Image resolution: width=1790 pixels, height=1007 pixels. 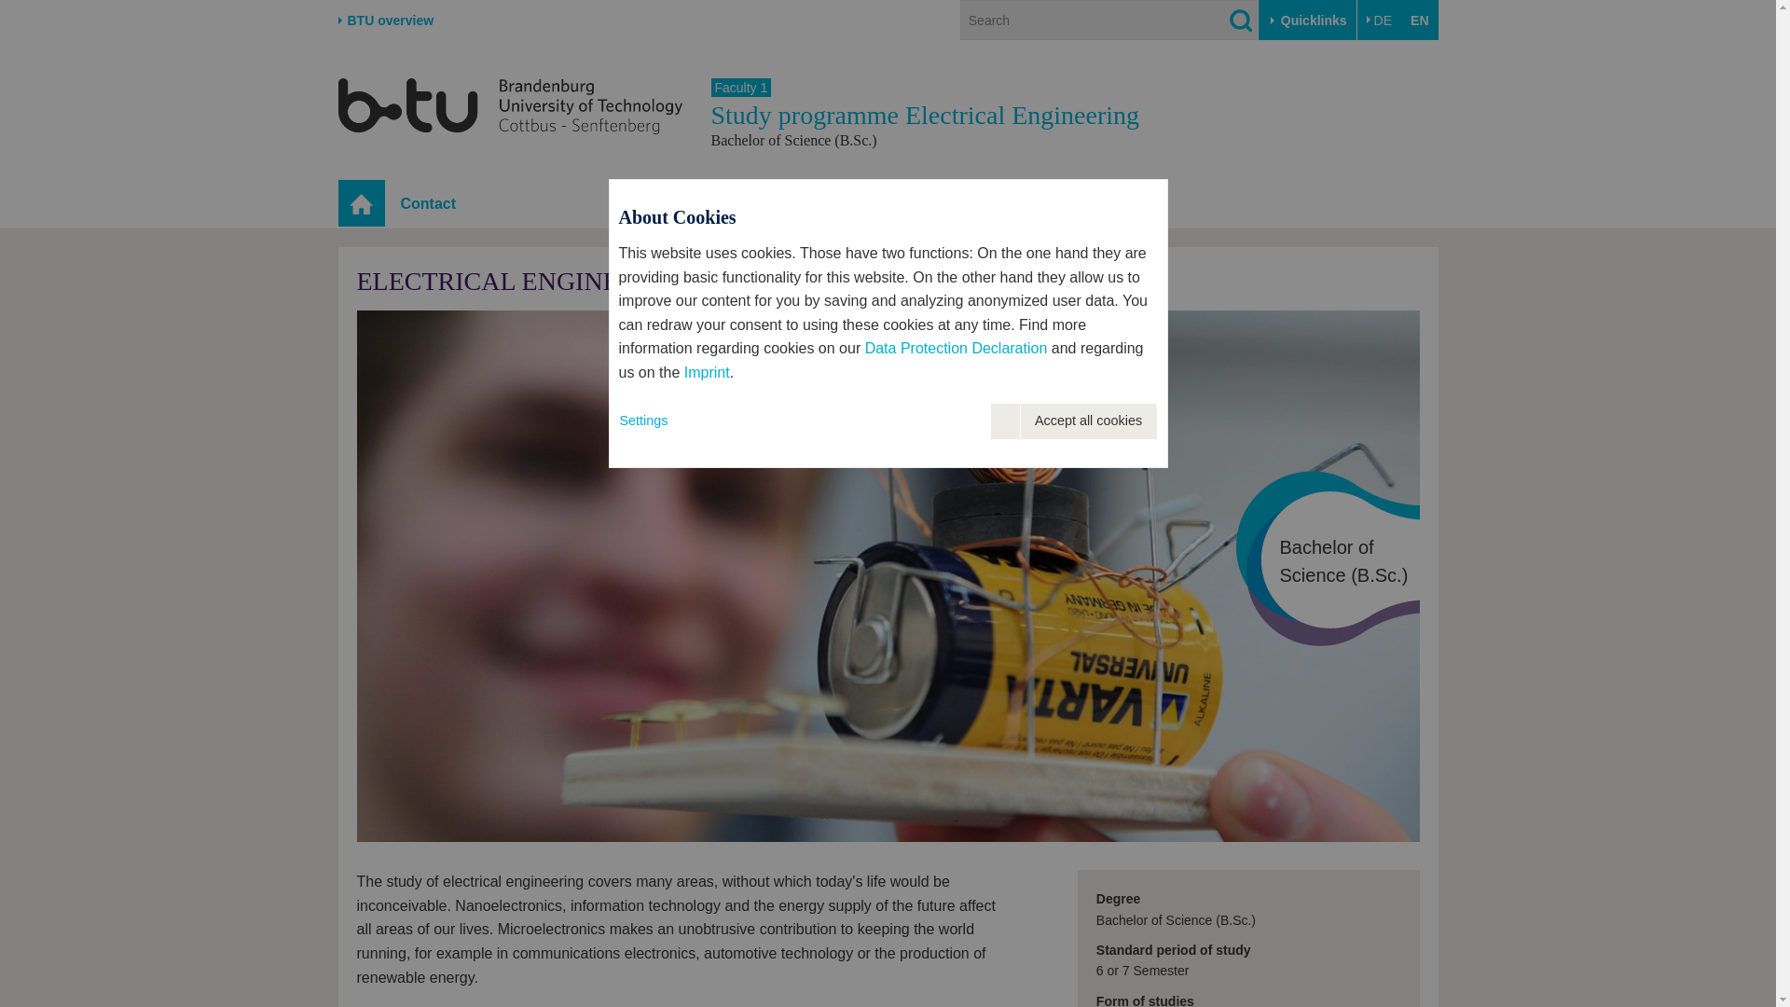 What do you see at coordinates (1379, 21) in the screenshot?
I see `DE` at bounding box center [1379, 21].